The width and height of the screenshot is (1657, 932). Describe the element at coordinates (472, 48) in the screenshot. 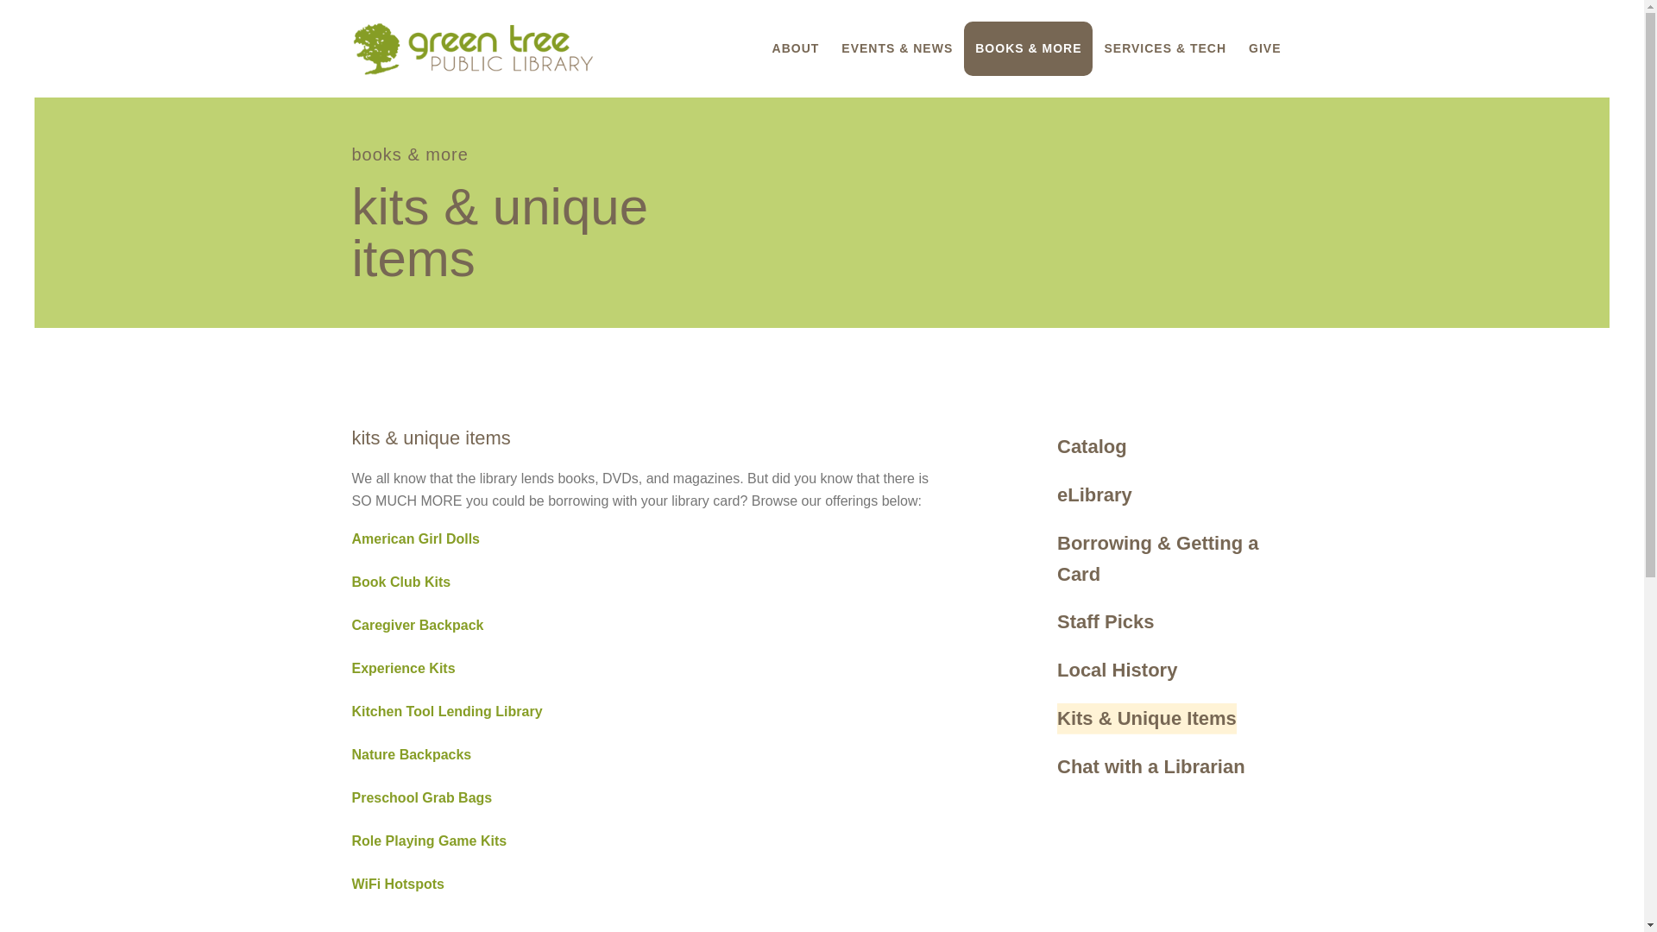

I see `logo` at that location.